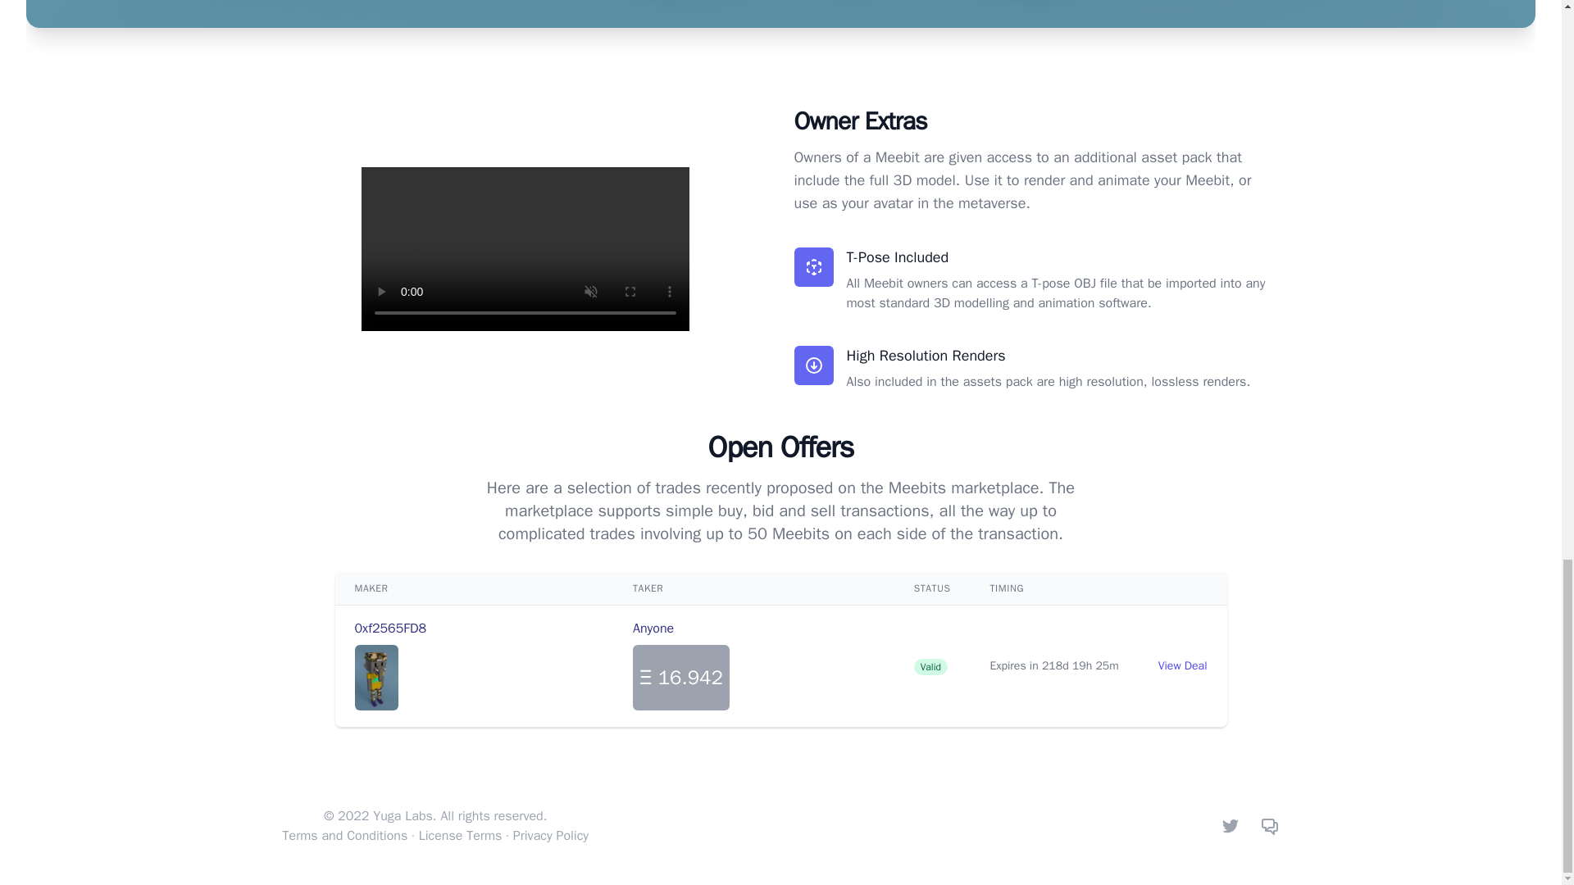  Describe the element at coordinates (1269, 825) in the screenshot. I see `Discord` at that location.